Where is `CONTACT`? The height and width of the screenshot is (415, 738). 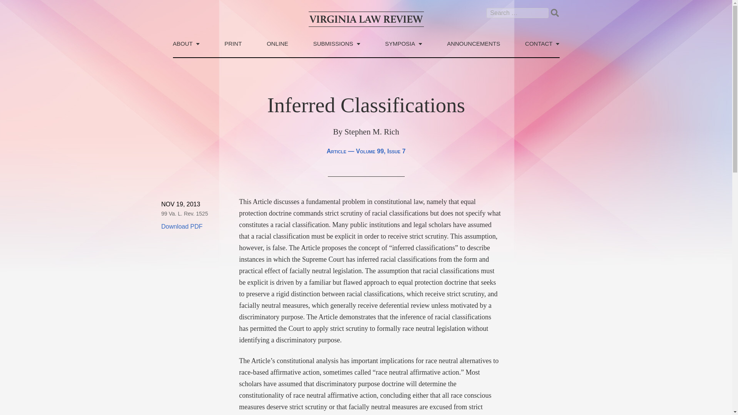
CONTACT is located at coordinates (542, 48).